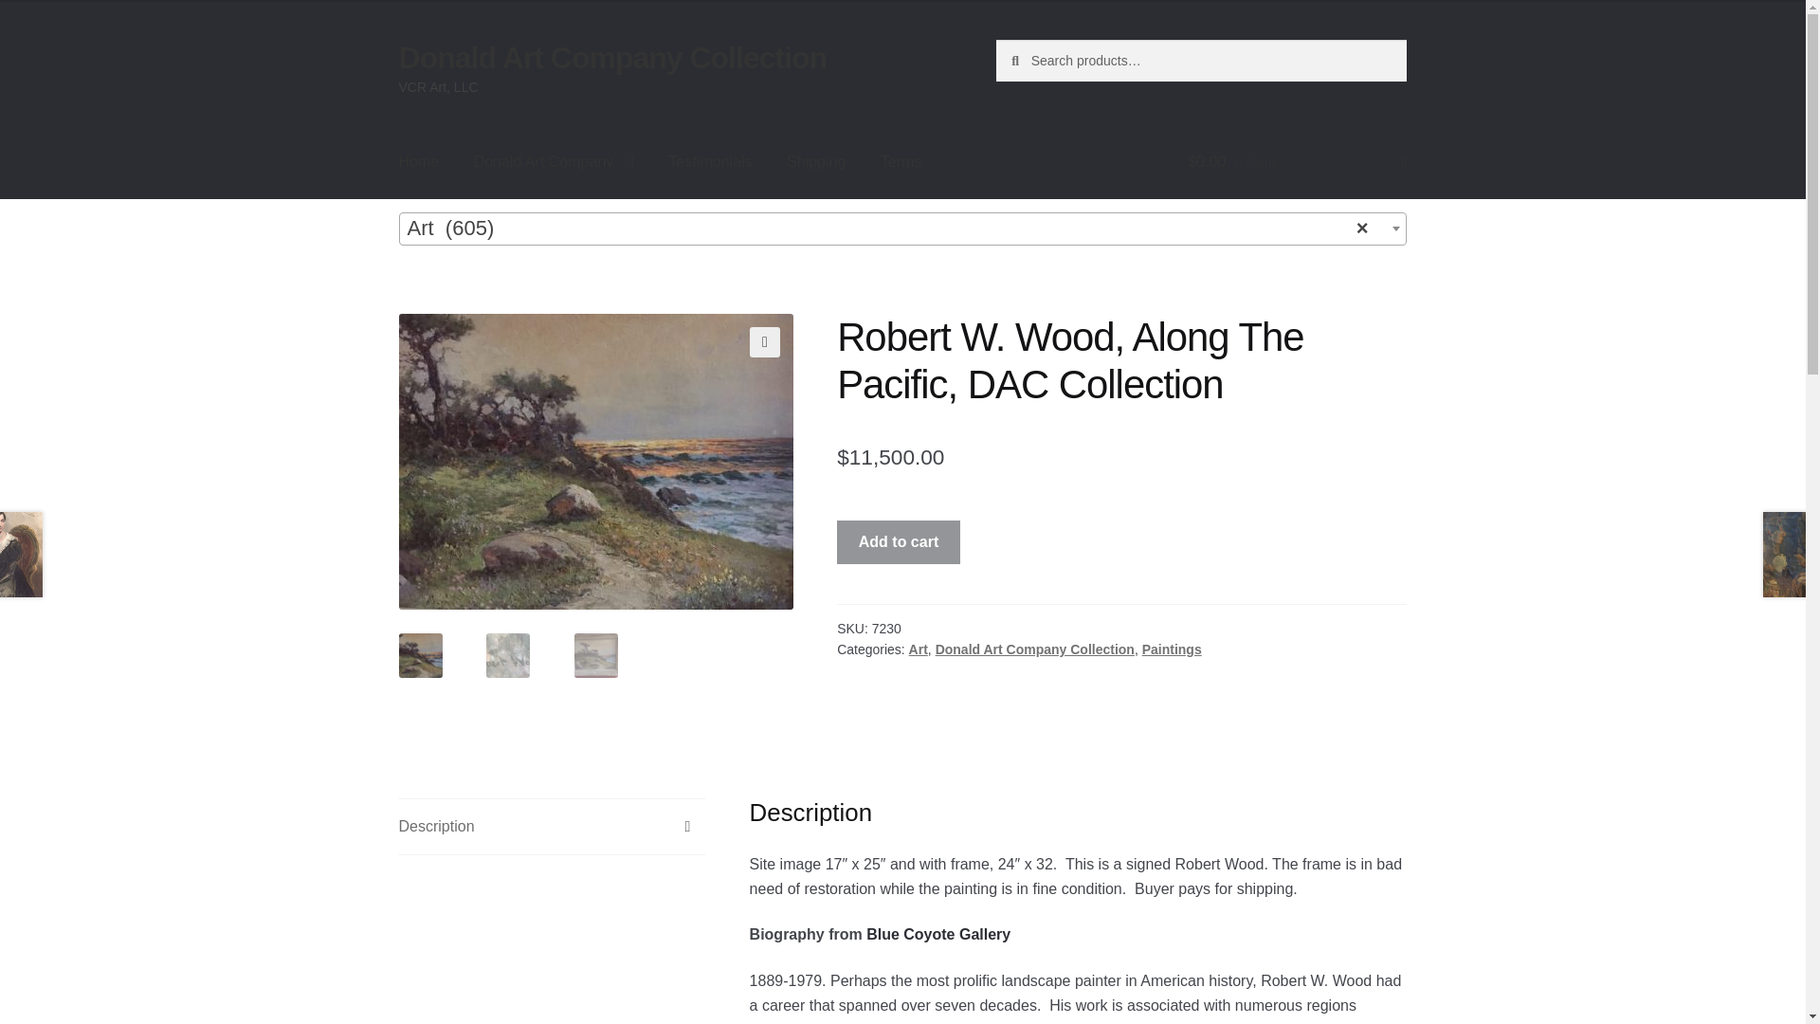 Image resolution: width=1820 pixels, height=1024 pixels. Describe the element at coordinates (1297, 161) in the screenshot. I see `View your shopping cart` at that location.